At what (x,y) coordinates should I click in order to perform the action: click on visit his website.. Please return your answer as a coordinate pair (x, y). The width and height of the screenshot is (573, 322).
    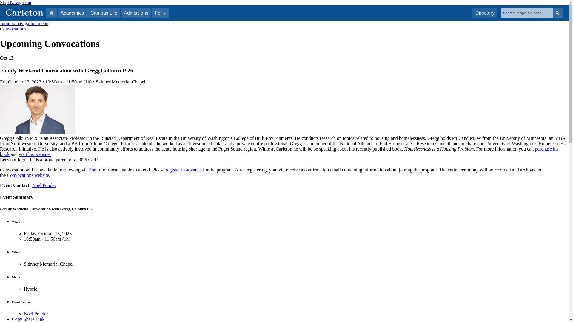
    Looking at the image, I should click on (35, 154).